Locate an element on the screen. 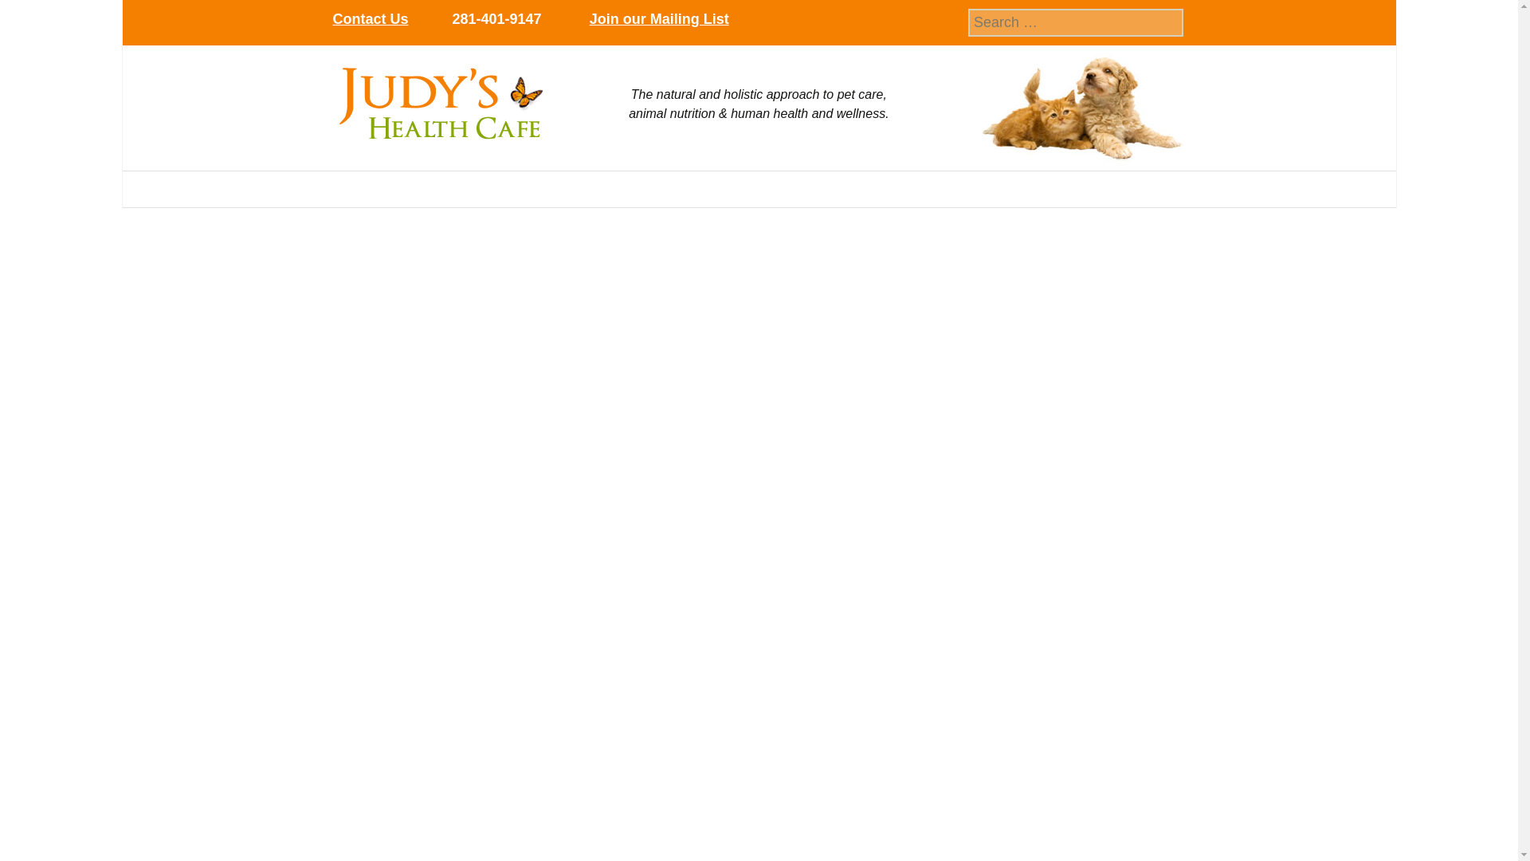  Search is located at coordinates (41, 18).